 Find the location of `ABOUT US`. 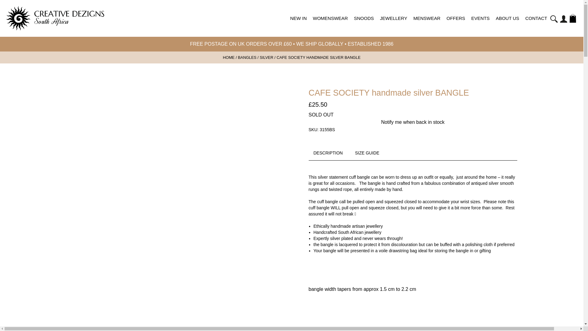

ABOUT US is located at coordinates (507, 24).